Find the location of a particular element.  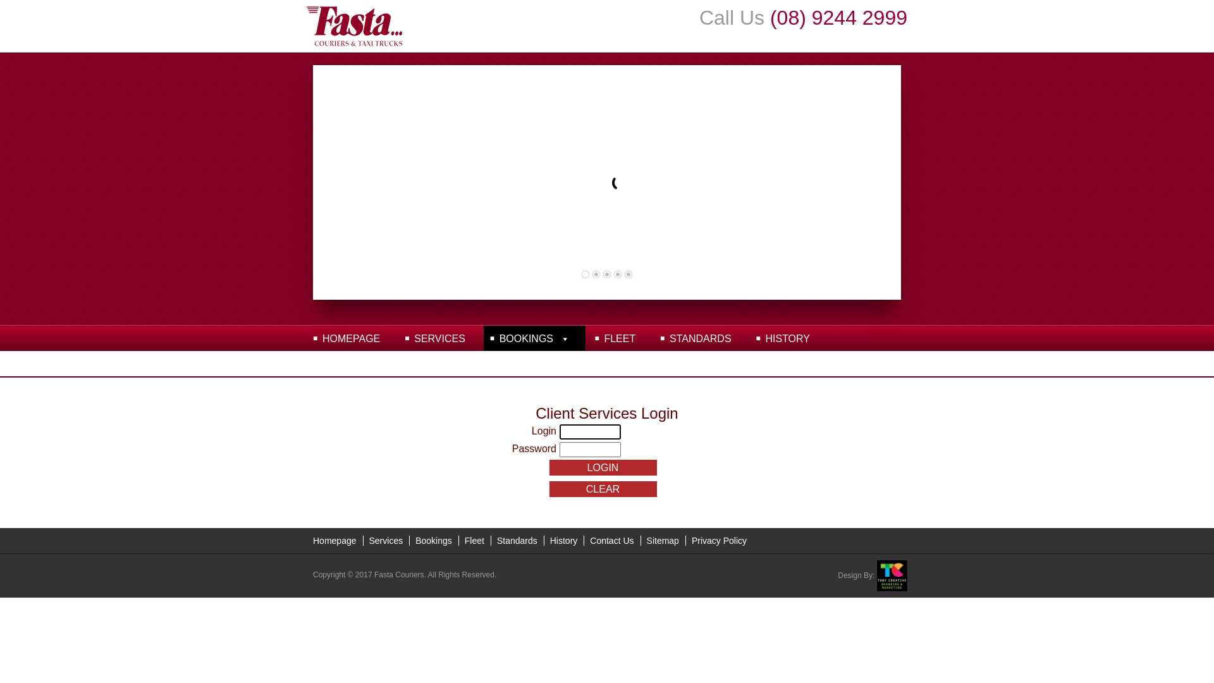

HISTORY is located at coordinates (788, 338).